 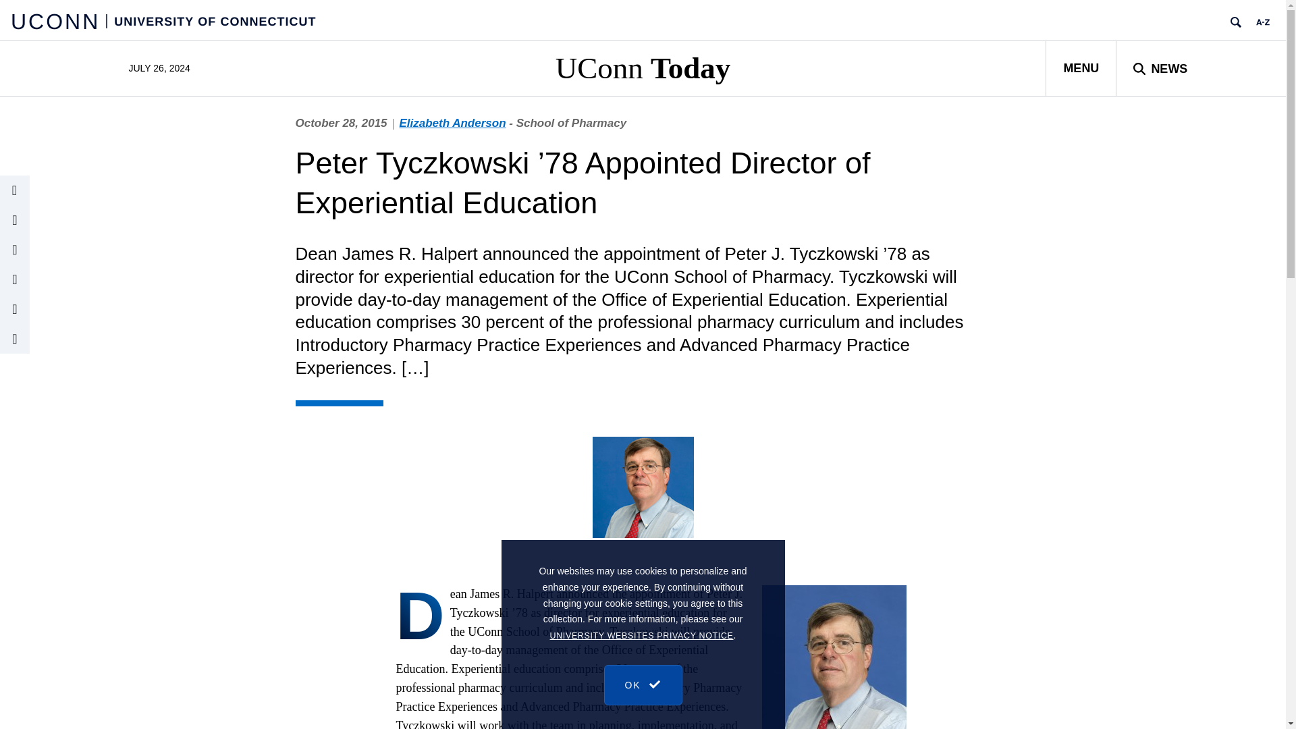 What do you see at coordinates (452, 123) in the screenshot?
I see `Elizabeth Anderson` at bounding box center [452, 123].